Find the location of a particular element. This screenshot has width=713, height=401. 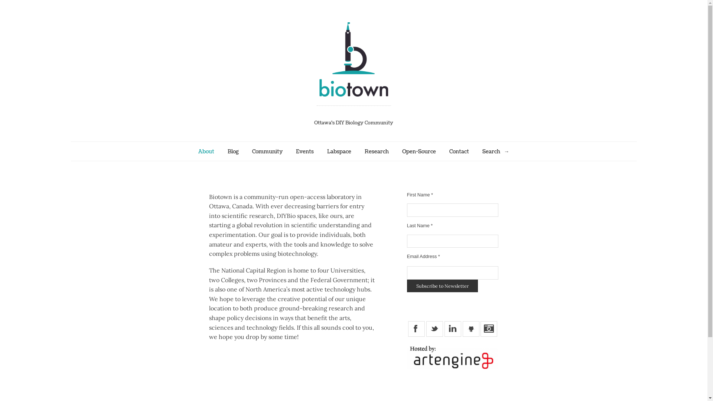

Contact is located at coordinates (459, 151).